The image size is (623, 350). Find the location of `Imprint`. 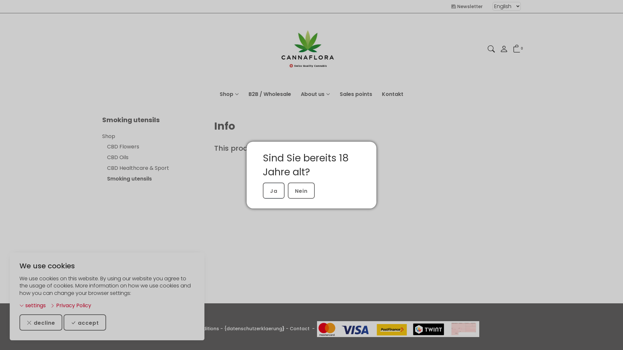

Imprint is located at coordinates (153, 329).